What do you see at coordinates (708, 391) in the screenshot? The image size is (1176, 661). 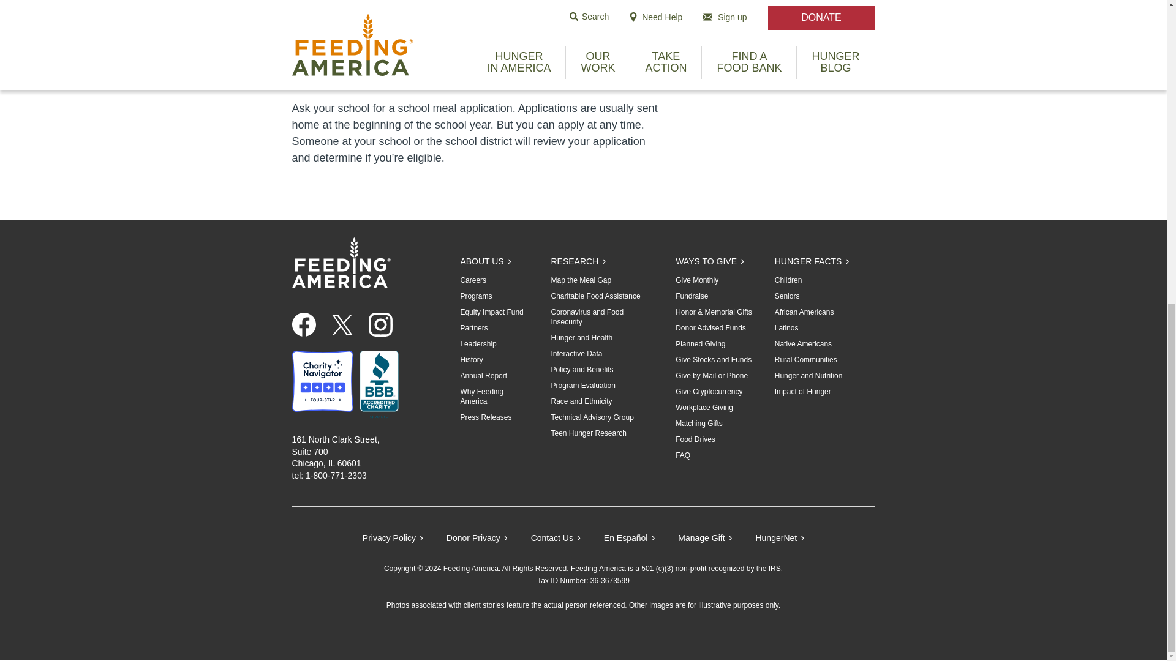 I see `Give Bitcoin and Cryptocurrency` at bounding box center [708, 391].